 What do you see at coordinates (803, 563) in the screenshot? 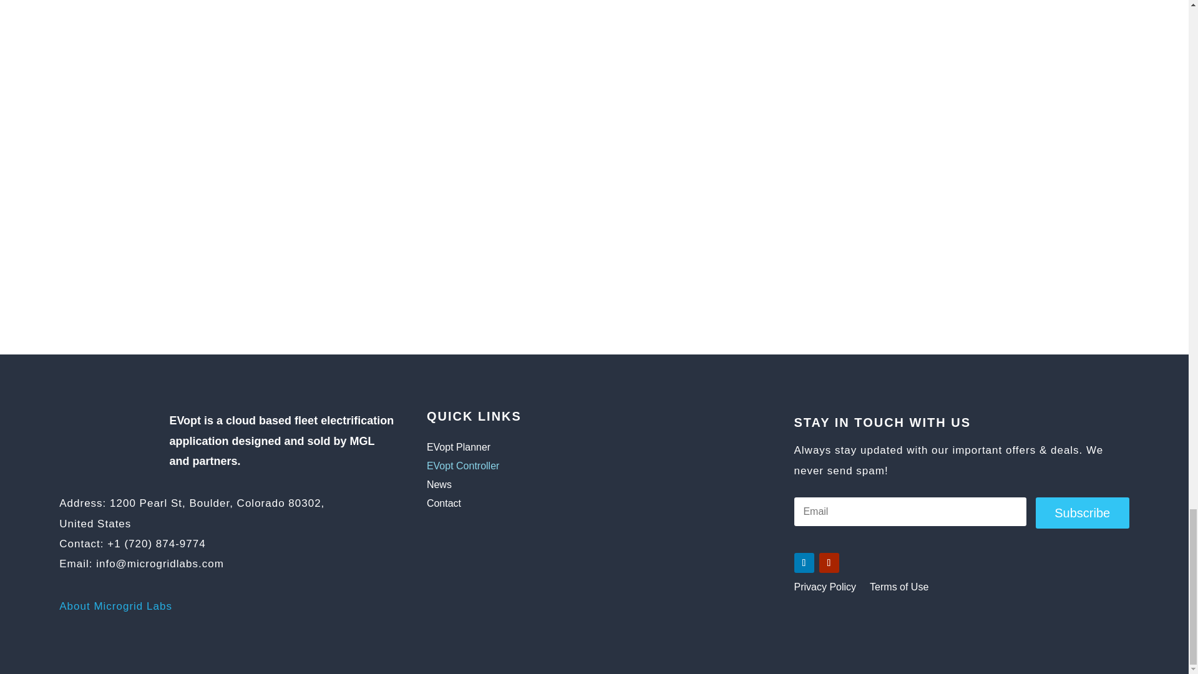
I see `Follow on LinkedIn` at bounding box center [803, 563].